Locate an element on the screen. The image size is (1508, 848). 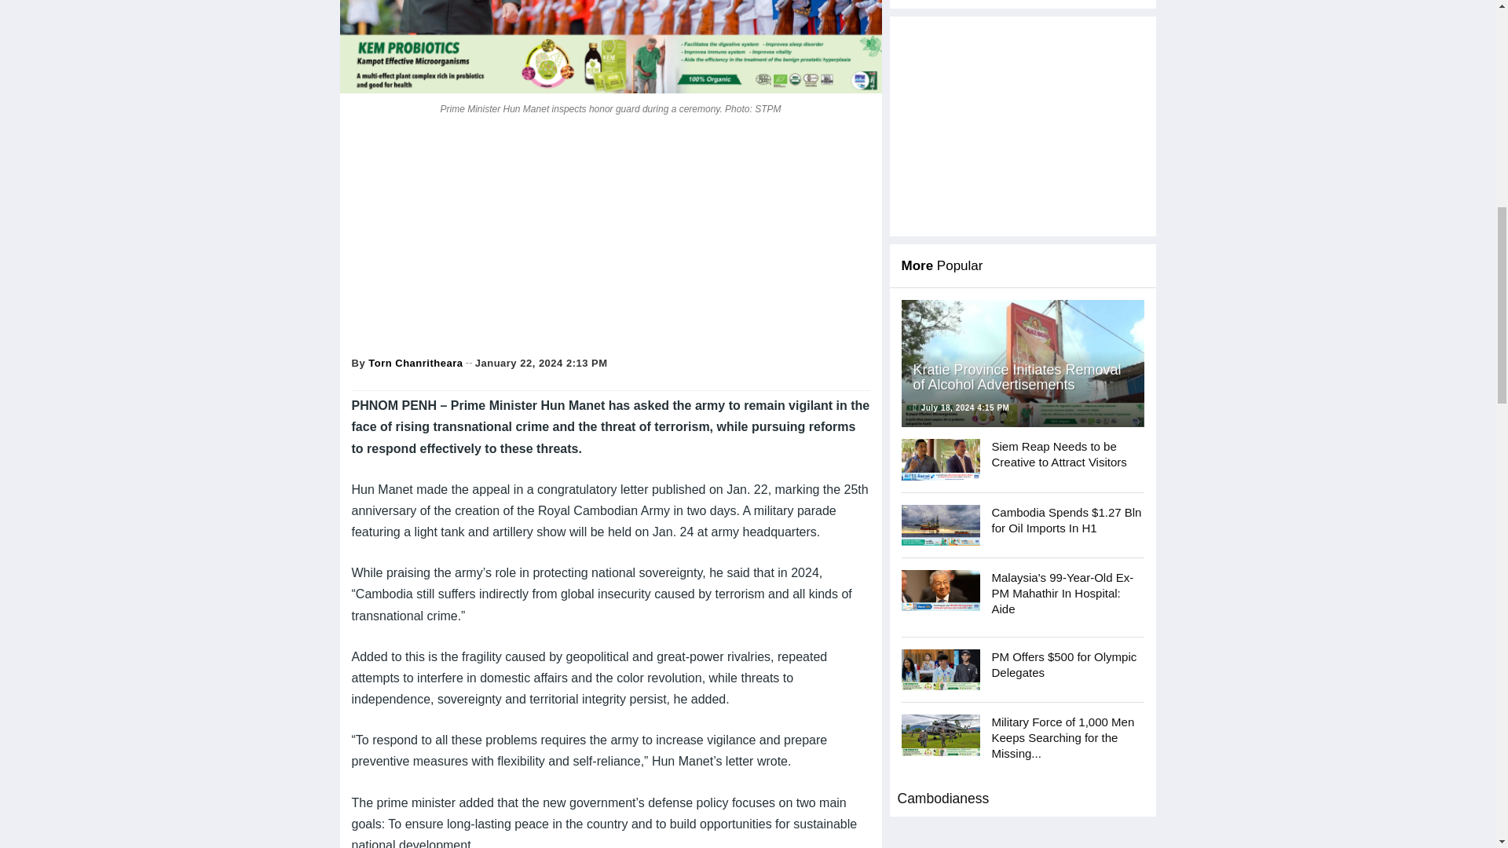
Malaysia's 99-Year-Old Ex-PM Mahathir In Hospital: Aide is located at coordinates (941, 590).